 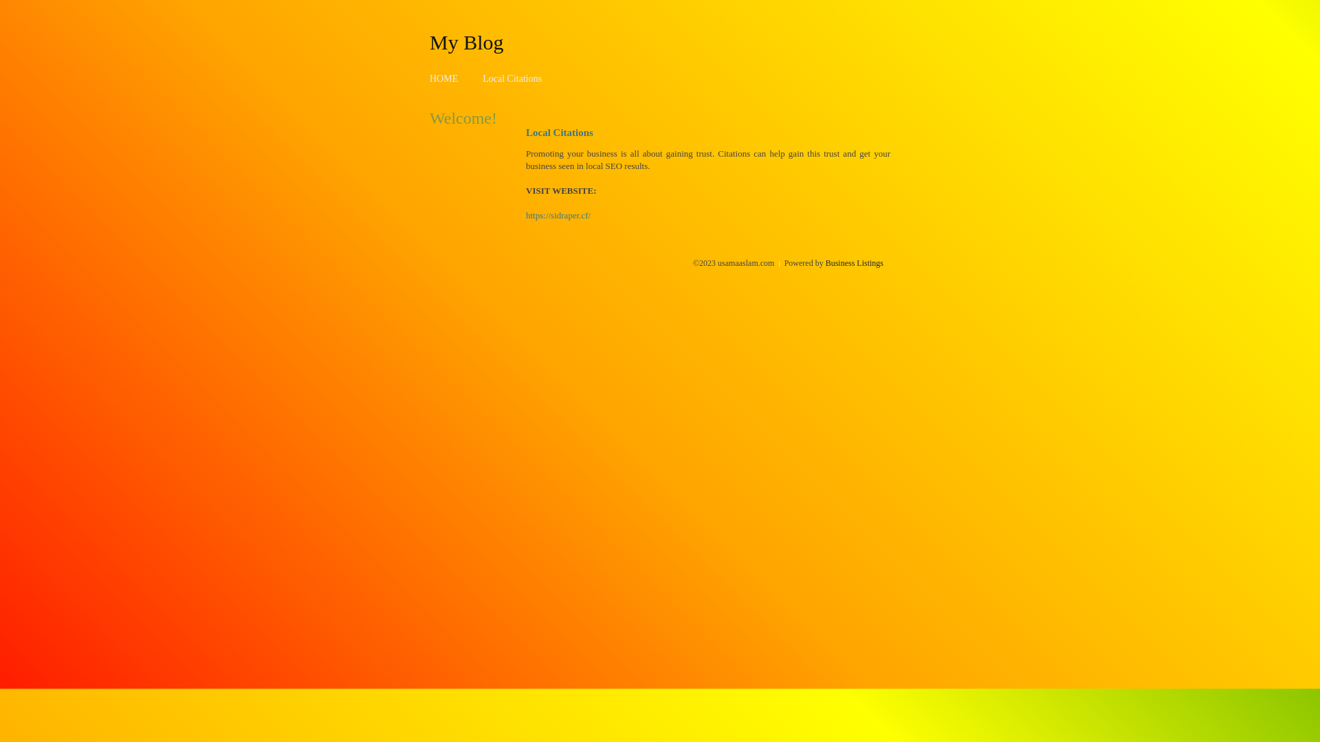 I want to click on My Blog, so click(x=467, y=42).